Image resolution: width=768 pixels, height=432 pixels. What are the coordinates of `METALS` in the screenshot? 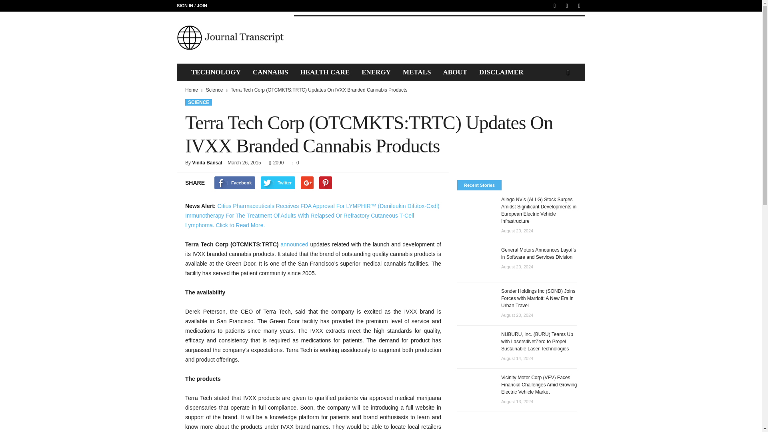 It's located at (417, 72).